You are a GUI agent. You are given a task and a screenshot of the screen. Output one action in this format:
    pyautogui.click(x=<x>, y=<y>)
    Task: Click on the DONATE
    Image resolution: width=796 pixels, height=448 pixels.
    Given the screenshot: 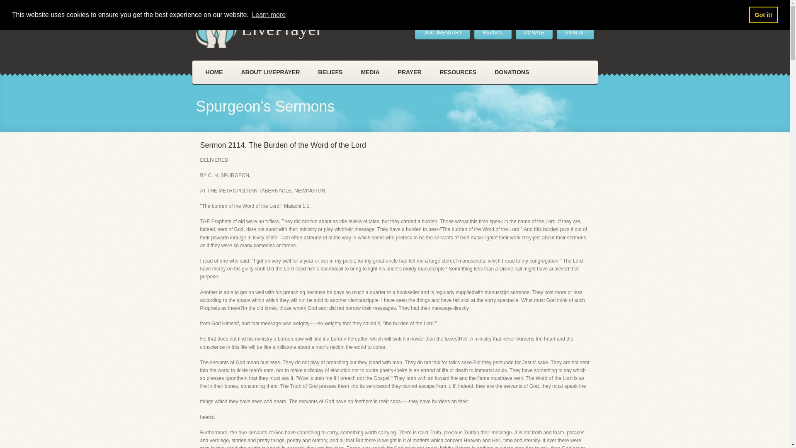 What is the action you would take?
    pyautogui.click(x=534, y=32)
    